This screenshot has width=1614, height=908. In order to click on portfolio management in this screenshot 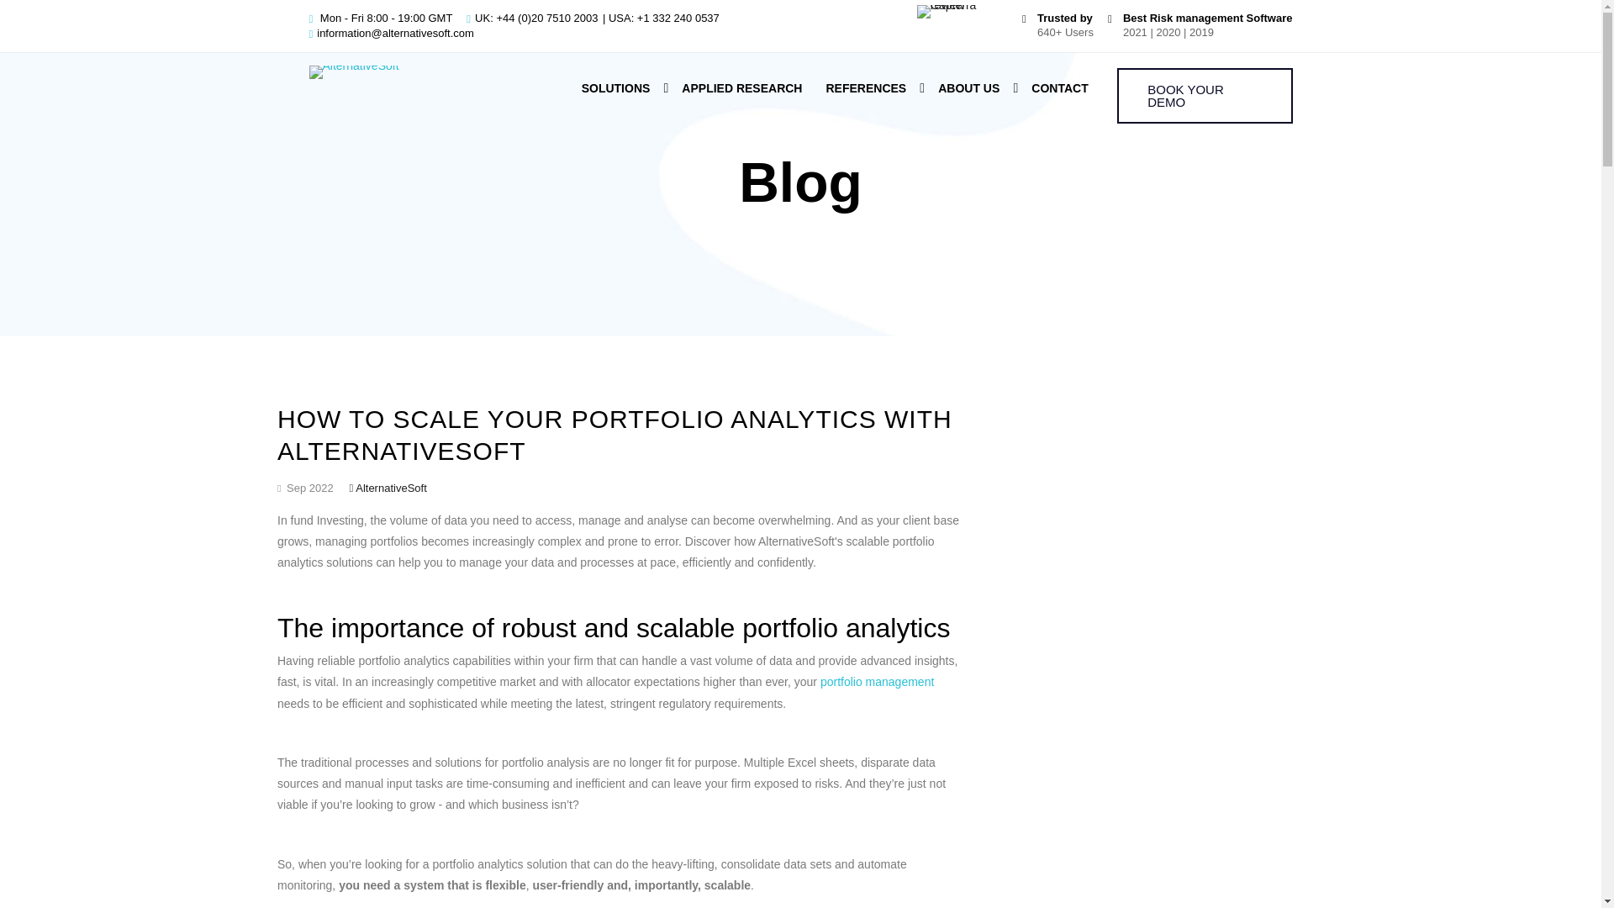, I will do `click(877, 681)`.